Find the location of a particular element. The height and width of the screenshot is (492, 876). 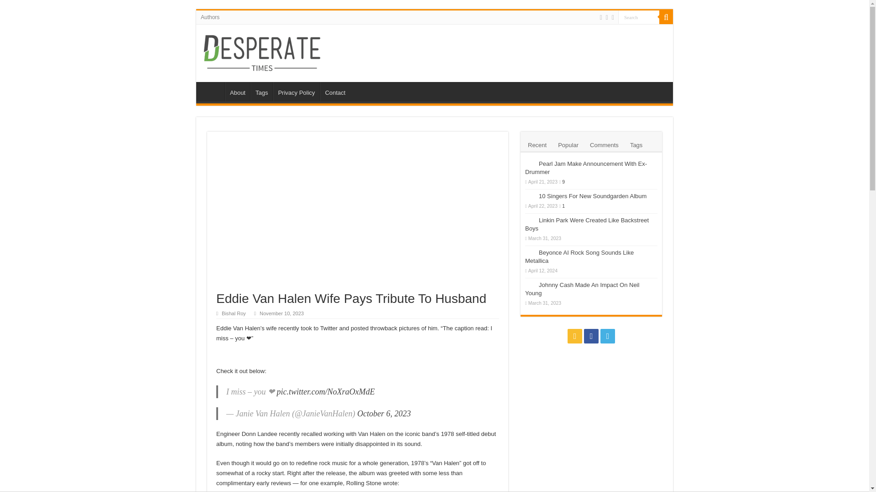

Tags is located at coordinates (636, 144).